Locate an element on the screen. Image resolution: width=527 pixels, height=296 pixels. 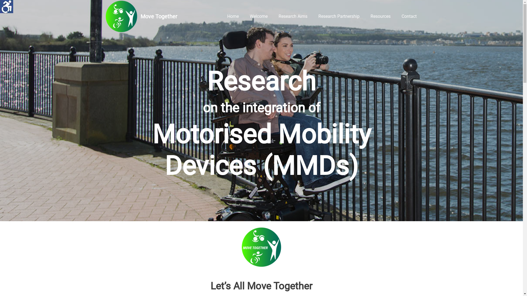
Move Together is located at coordinates (141, 16).